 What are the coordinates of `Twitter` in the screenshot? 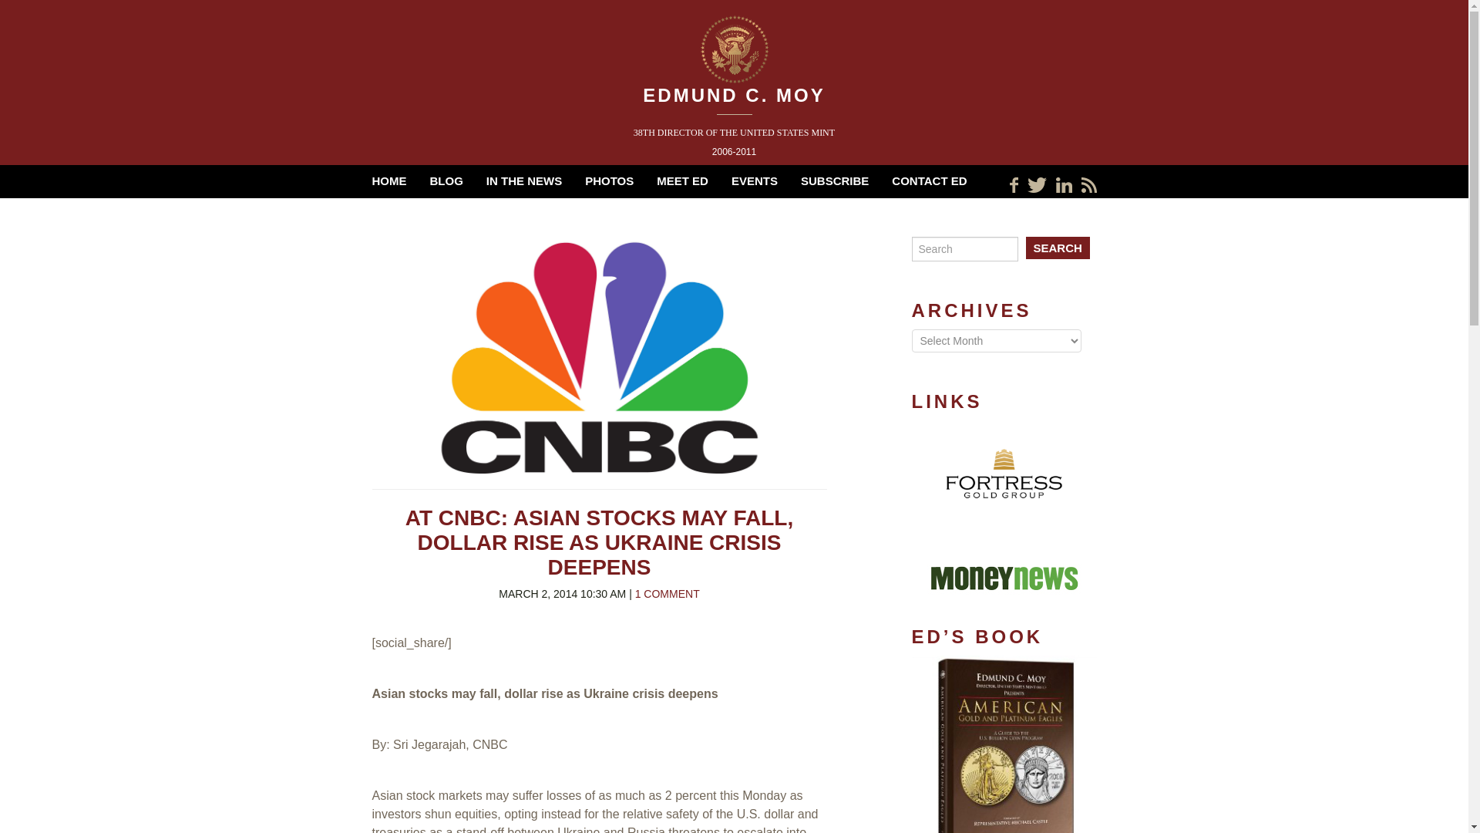 It's located at (1036, 185).